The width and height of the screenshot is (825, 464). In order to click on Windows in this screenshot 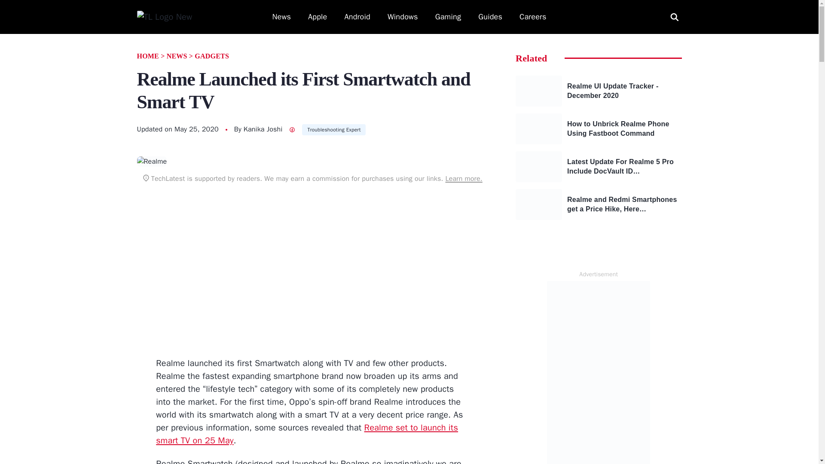, I will do `click(403, 17)`.